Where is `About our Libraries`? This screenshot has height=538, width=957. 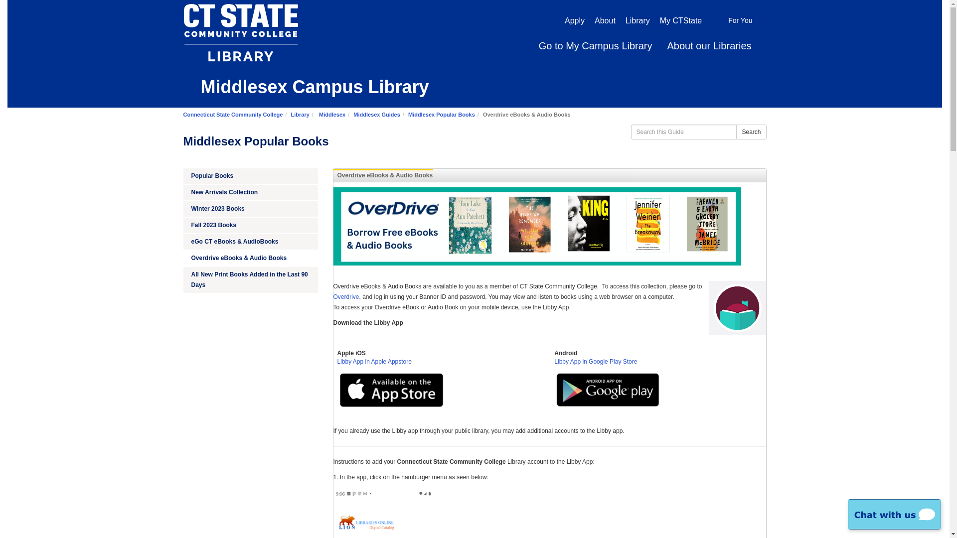 About our Libraries is located at coordinates (709, 45).